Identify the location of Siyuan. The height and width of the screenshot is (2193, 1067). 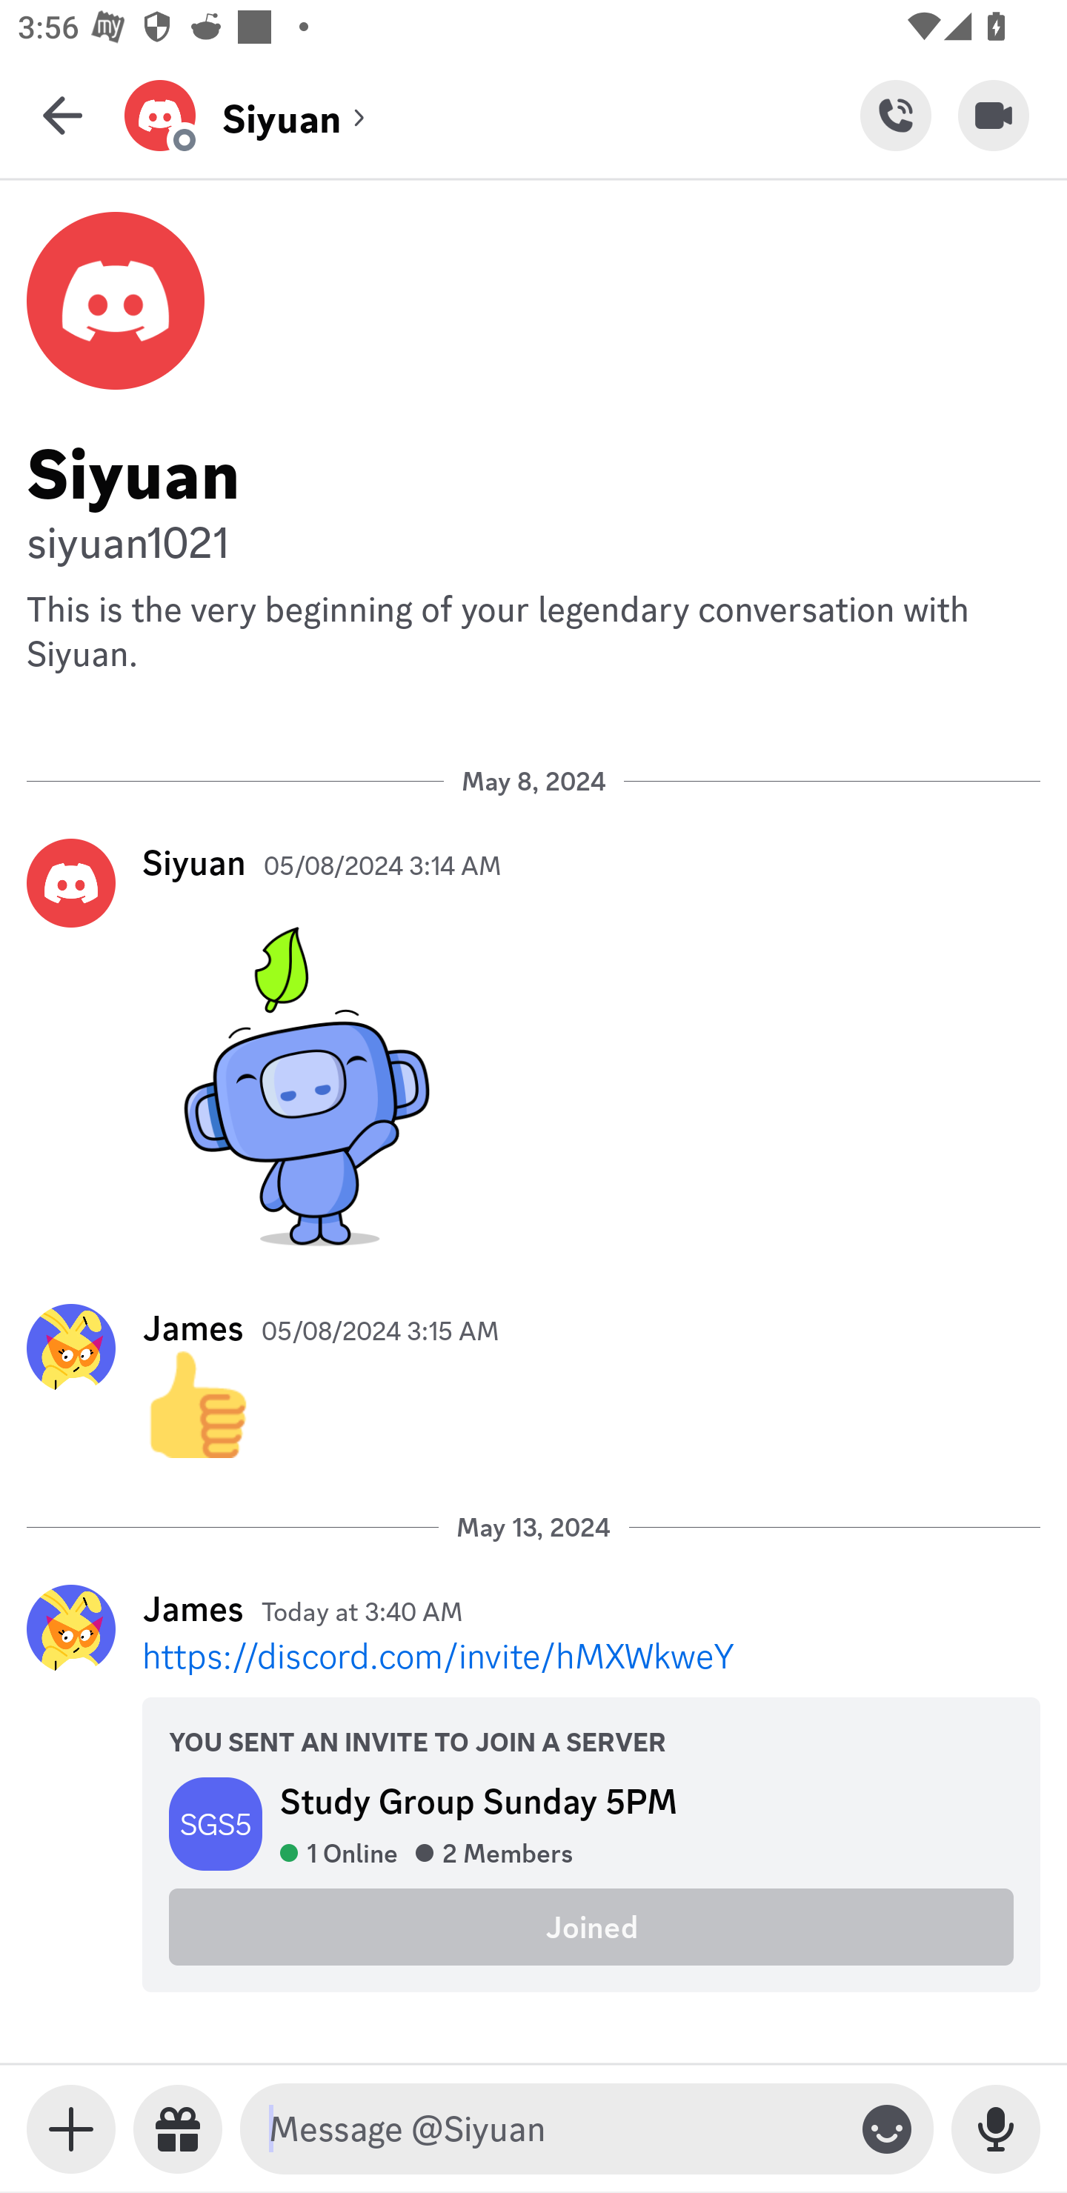
(533, 469).